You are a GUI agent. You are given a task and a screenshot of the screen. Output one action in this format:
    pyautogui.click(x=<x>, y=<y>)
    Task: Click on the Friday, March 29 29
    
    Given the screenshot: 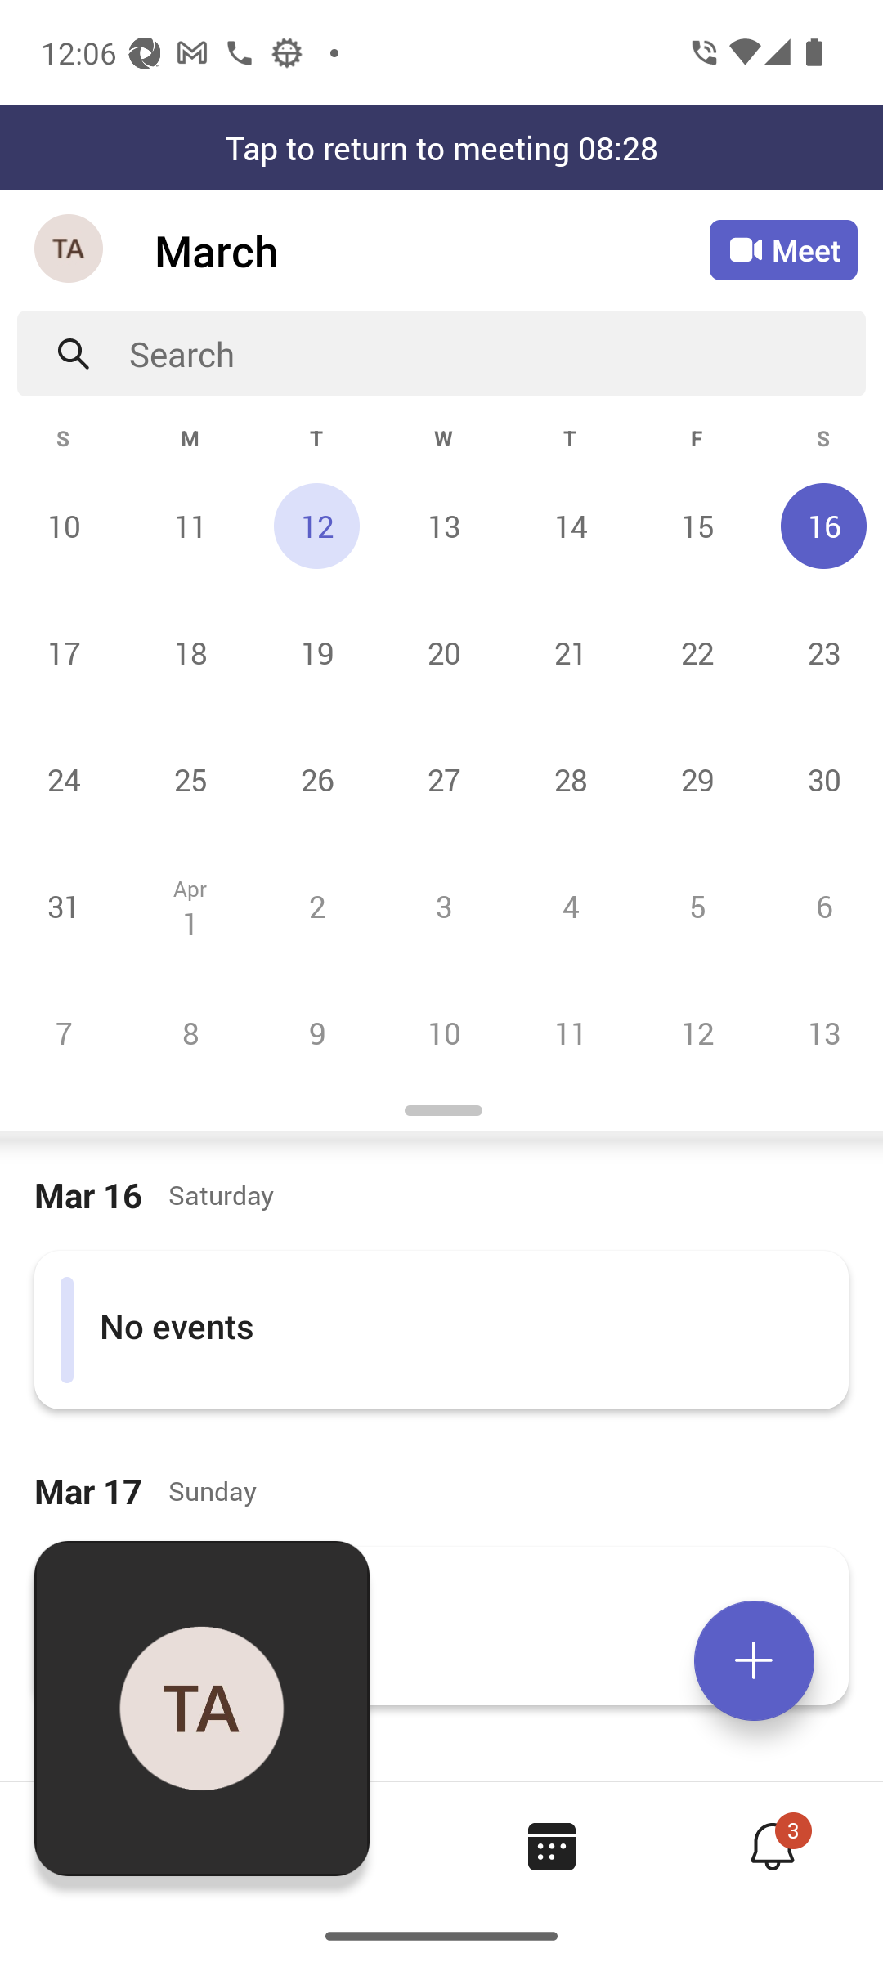 What is the action you would take?
    pyautogui.click(x=697, y=780)
    